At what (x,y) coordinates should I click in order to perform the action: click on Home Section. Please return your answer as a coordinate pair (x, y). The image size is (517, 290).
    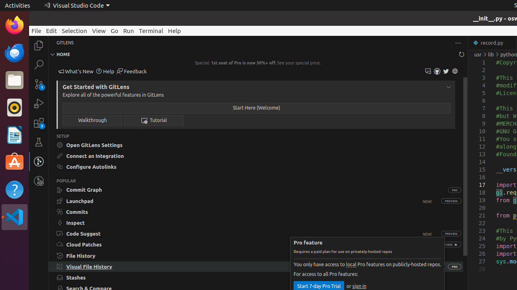
    Looking at the image, I should click on (258, 54).